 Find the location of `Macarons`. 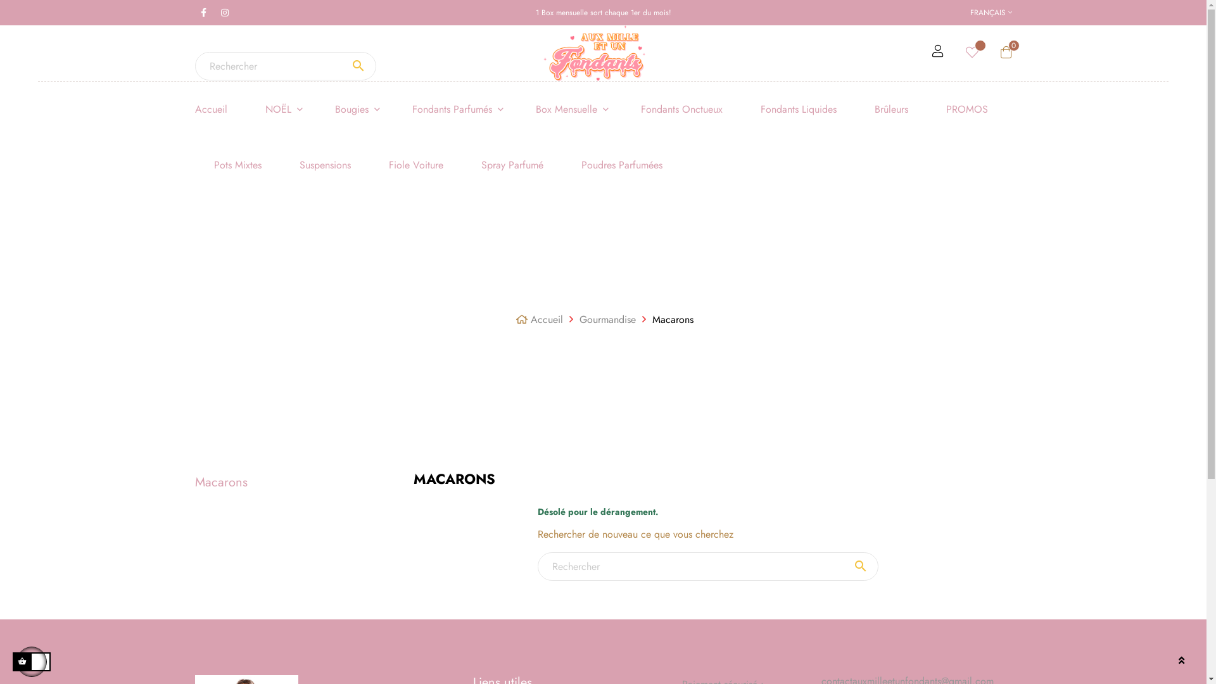

Macarons is located at coordinates (222, 483).